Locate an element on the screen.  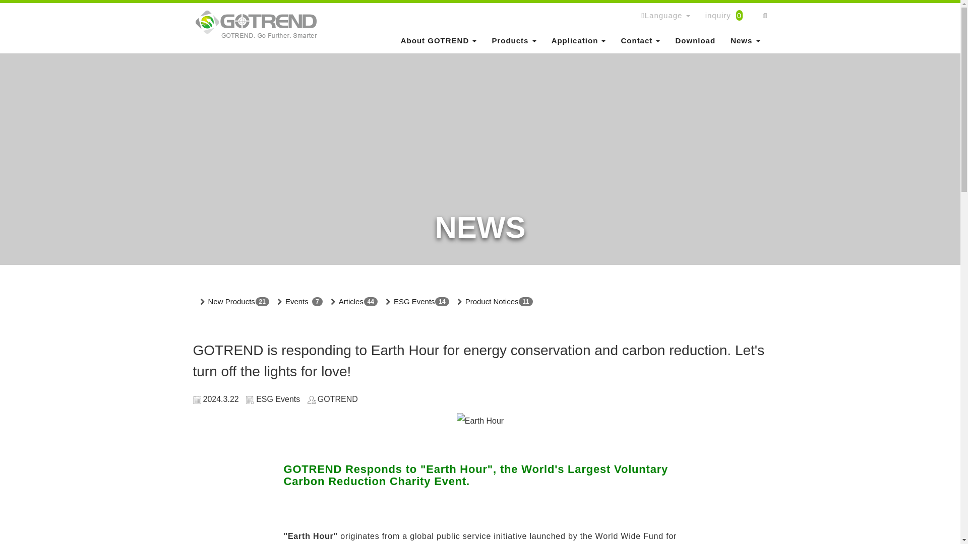
New Products is located at coordinates (231, 302).